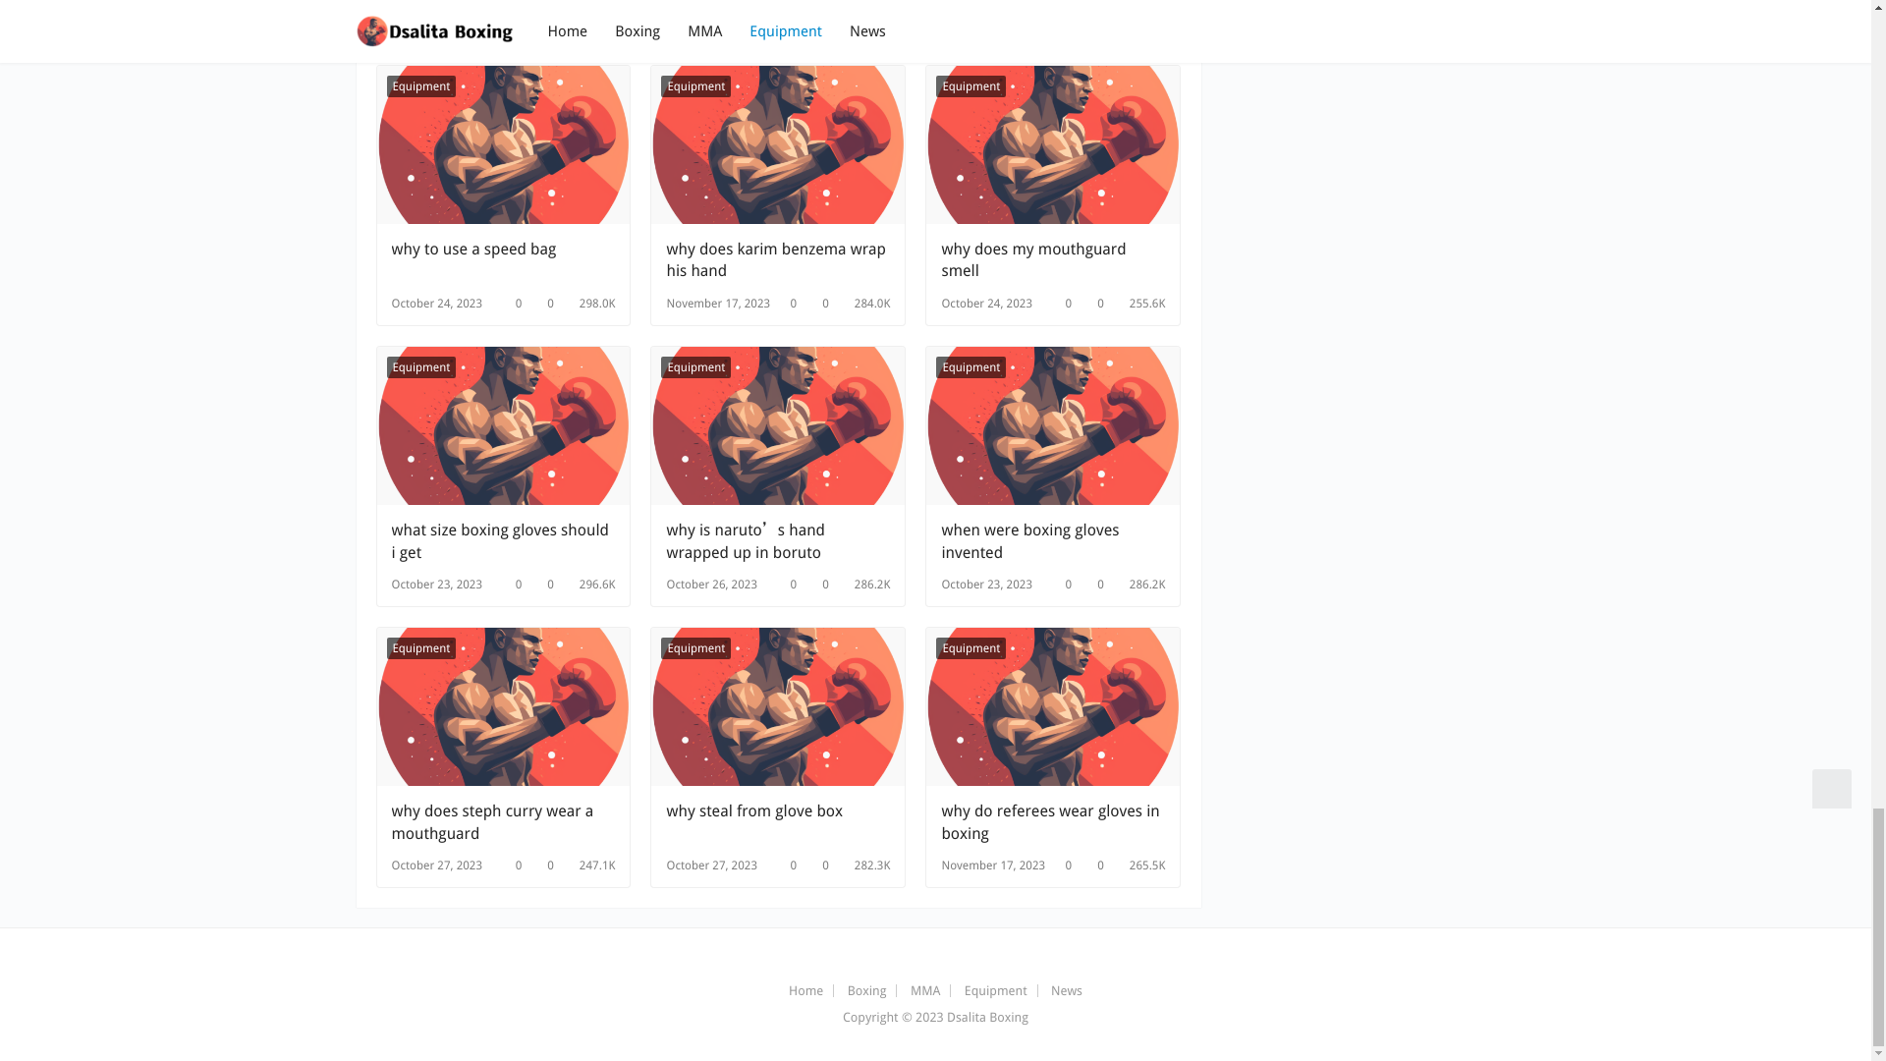  I want to click on why does my mouthguard smell, so click(1053, 260).